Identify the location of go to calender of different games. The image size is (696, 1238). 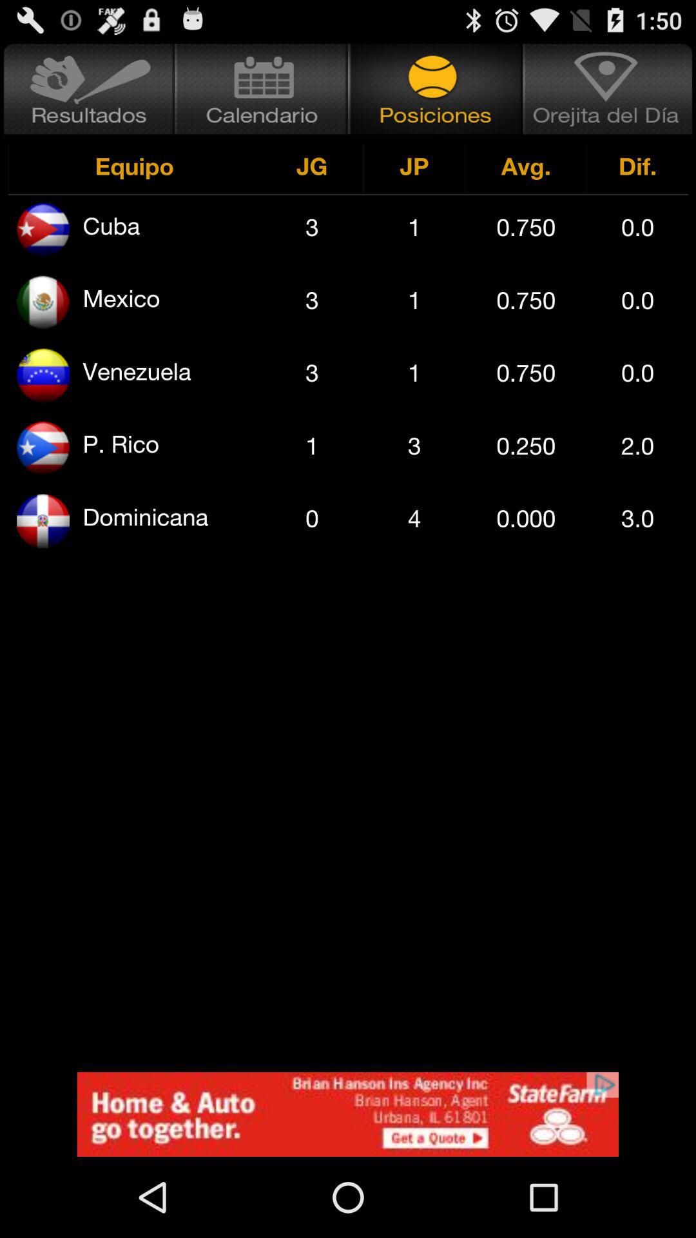
(262, 89).